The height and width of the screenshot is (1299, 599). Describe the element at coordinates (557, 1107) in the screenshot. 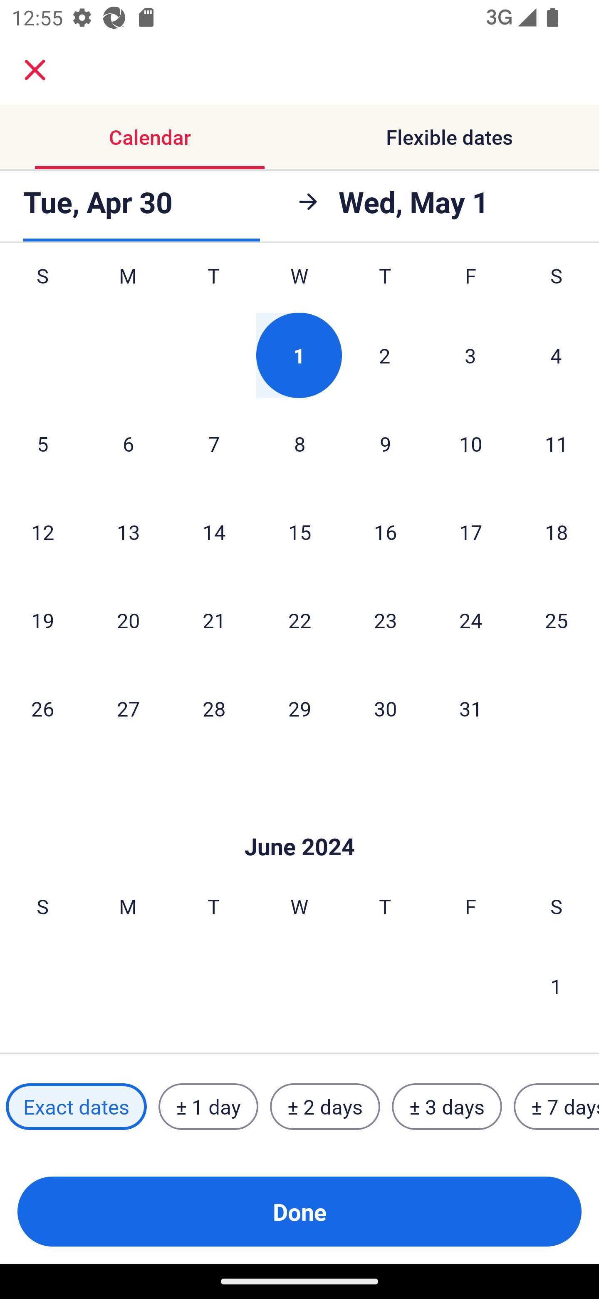

I see `± 7 days` at that location.